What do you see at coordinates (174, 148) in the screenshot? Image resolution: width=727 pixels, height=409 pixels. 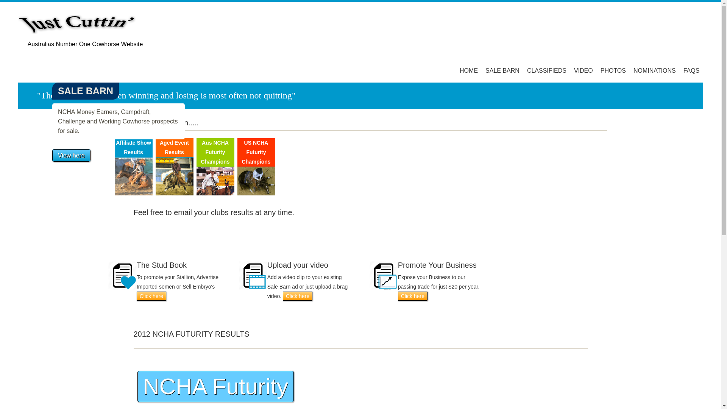 I see `Aged Event Results` at bounding box center [174, 148].